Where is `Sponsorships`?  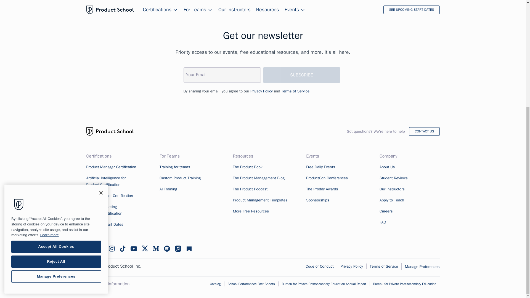
Sponsorships is located at coordinates (317, 200).